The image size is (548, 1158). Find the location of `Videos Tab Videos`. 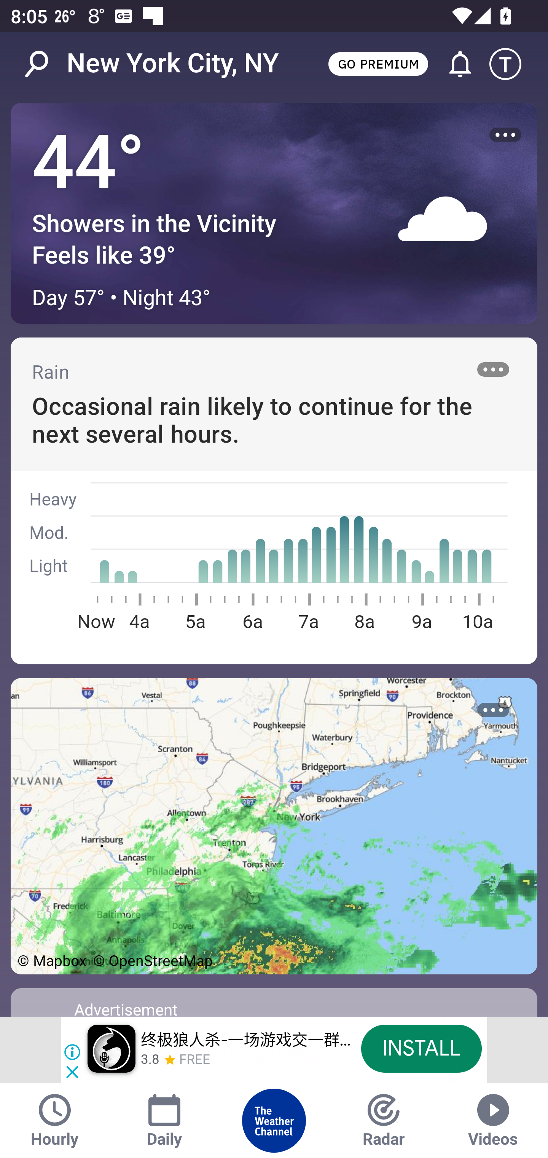

Videos Tab Videos is located at coordinates (493, 1121).